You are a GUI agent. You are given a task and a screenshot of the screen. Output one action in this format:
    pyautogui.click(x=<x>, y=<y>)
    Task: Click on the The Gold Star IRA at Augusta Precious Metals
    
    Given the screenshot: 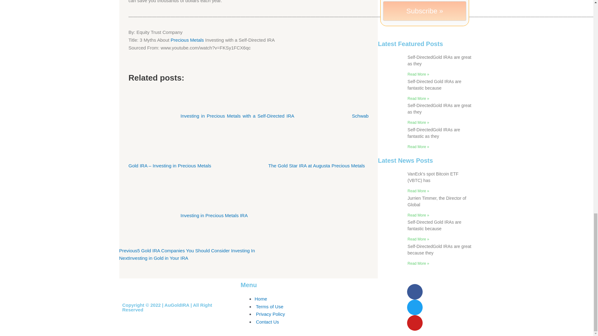 What is the action you would take?
    pyautogui.click(x=292, y=166)
    